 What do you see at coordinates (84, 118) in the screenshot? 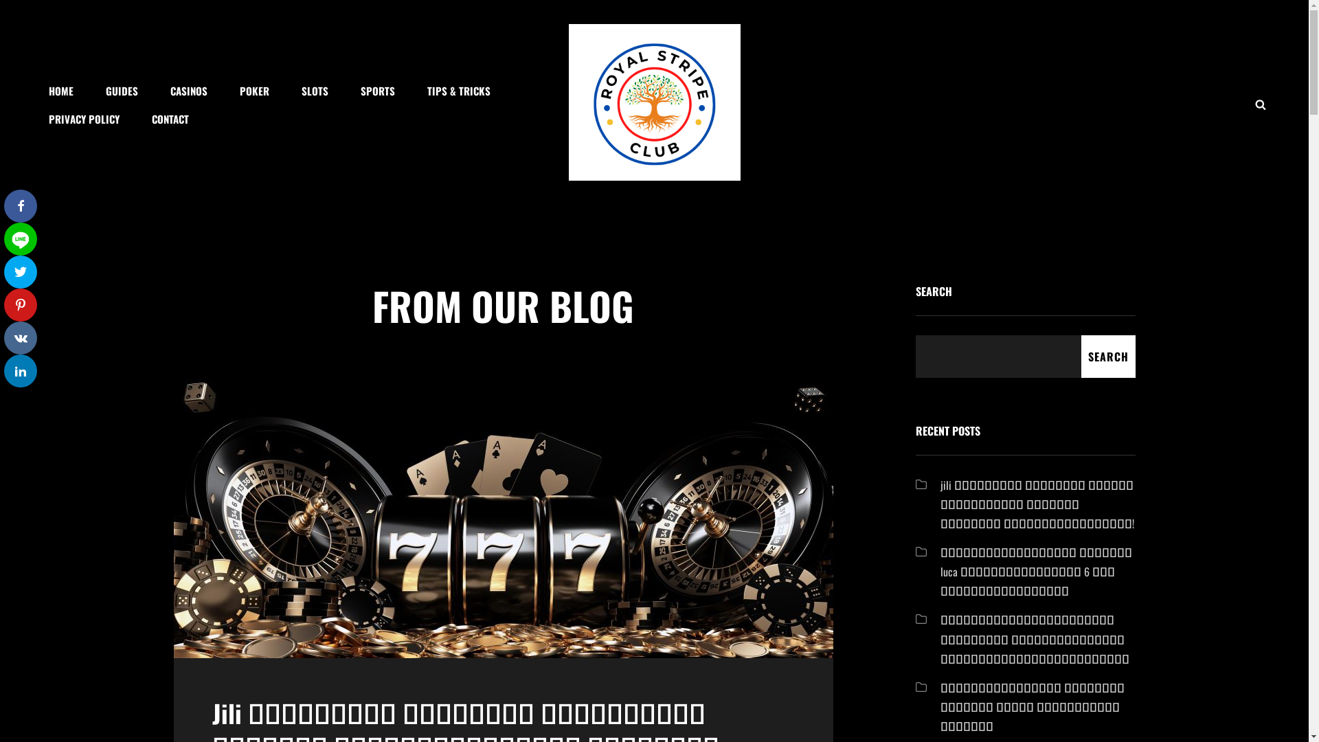
I see `PRIVACY POLICY` at bounding box center [84, 118].